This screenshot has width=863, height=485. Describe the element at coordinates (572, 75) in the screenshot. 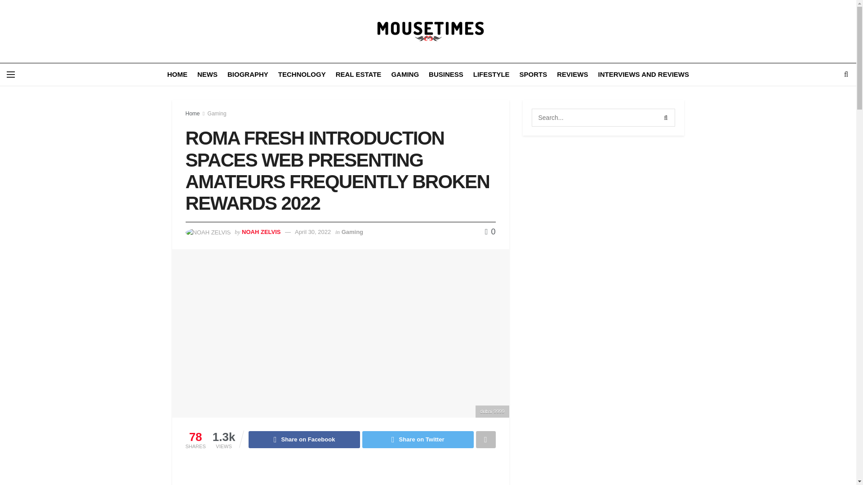

I see `REVIEWS` at that location.